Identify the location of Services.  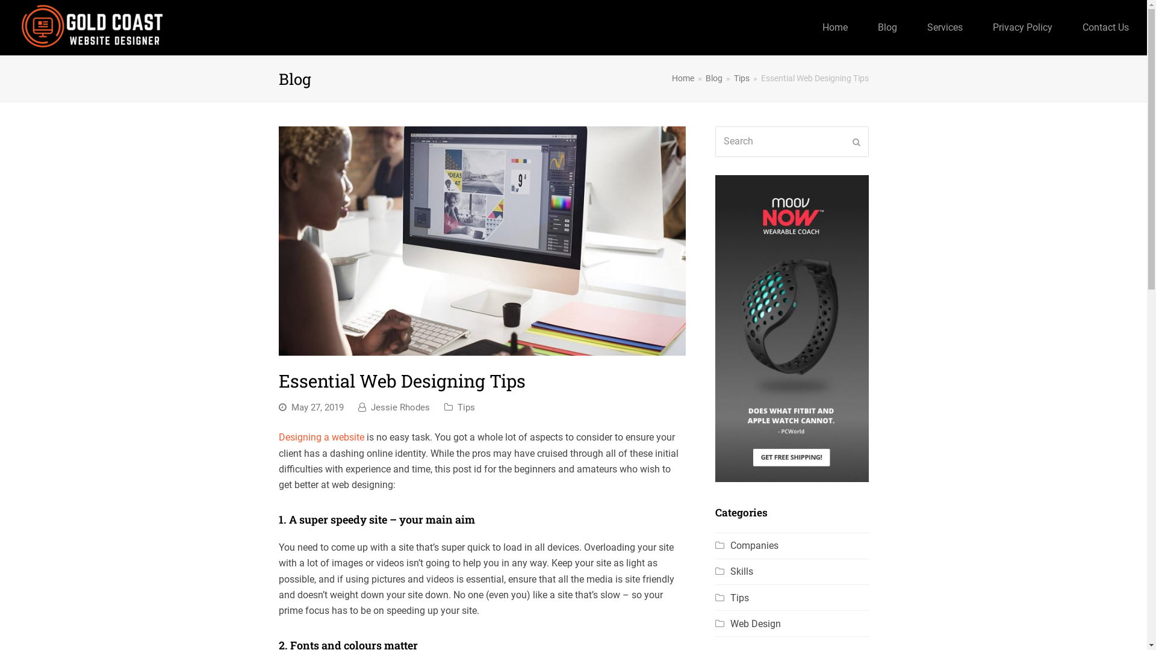
(945, 28).